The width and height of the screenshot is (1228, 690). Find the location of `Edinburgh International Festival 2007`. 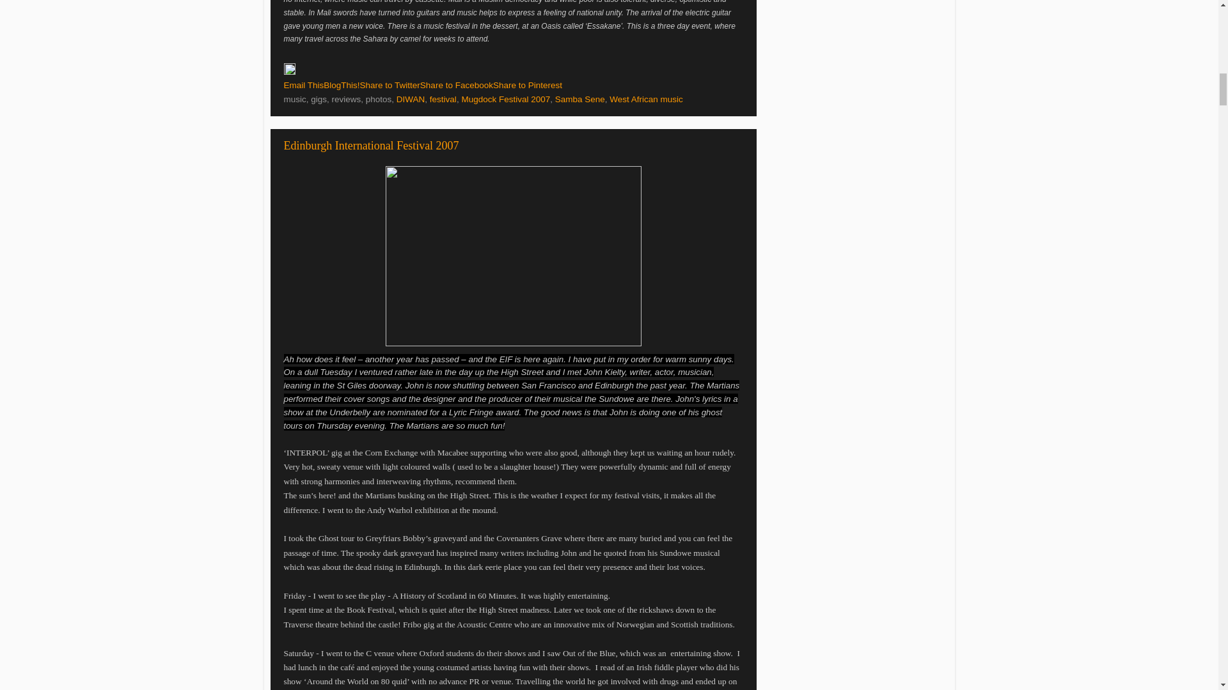

Edinburgh International Festival 2007 is located at coordinates (371, 146).